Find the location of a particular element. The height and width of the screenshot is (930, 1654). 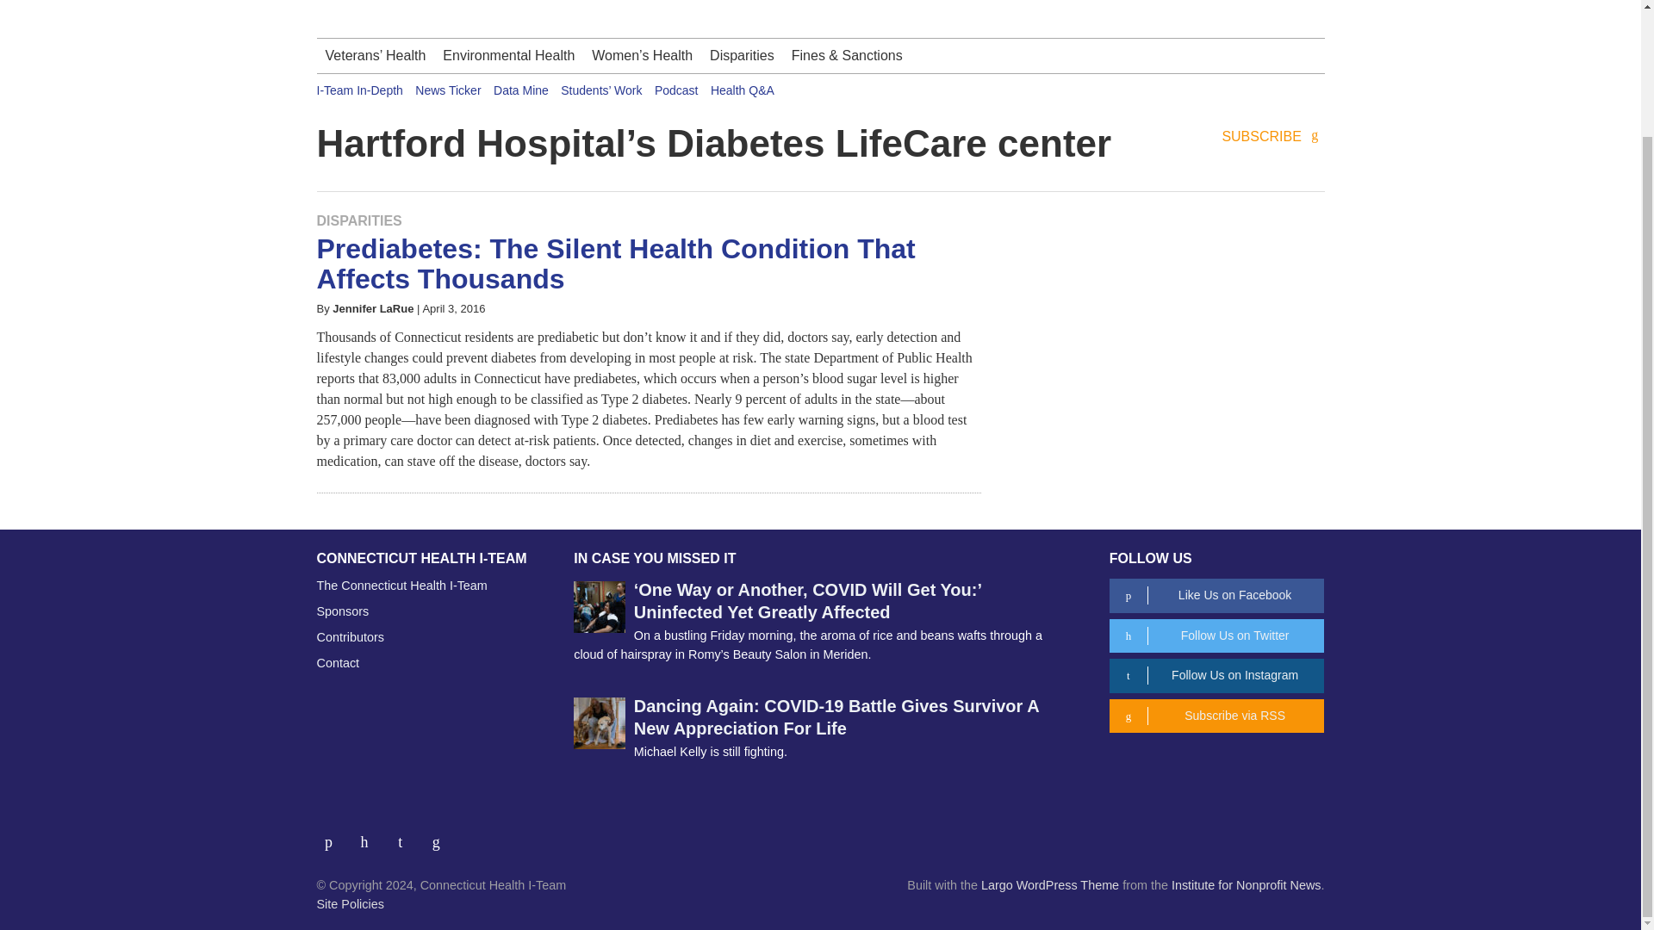

Podcast is located at coordinates (676, 90).